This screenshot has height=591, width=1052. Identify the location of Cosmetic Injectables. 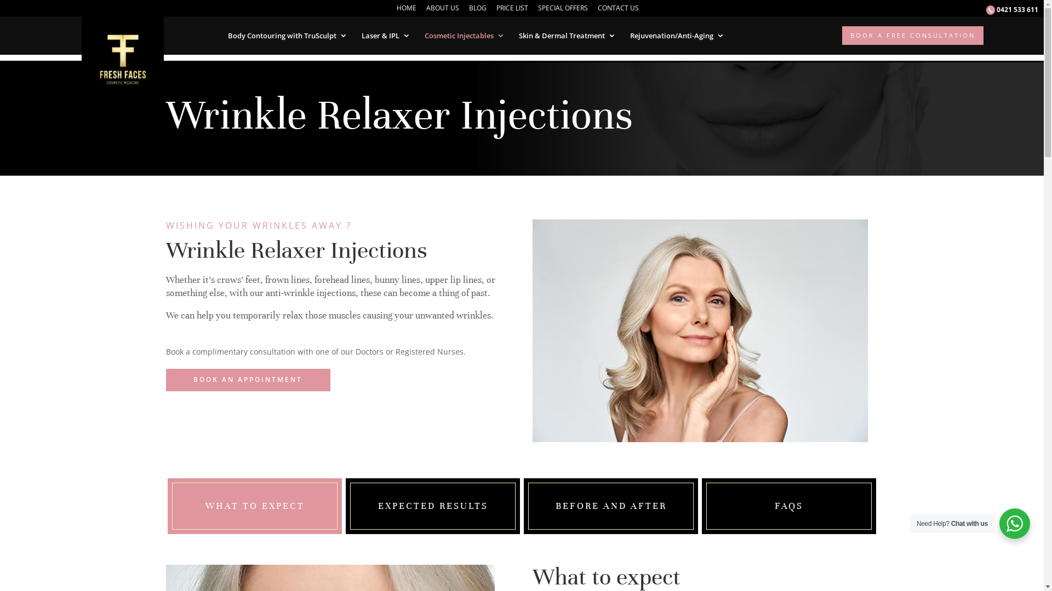
(464, 36).